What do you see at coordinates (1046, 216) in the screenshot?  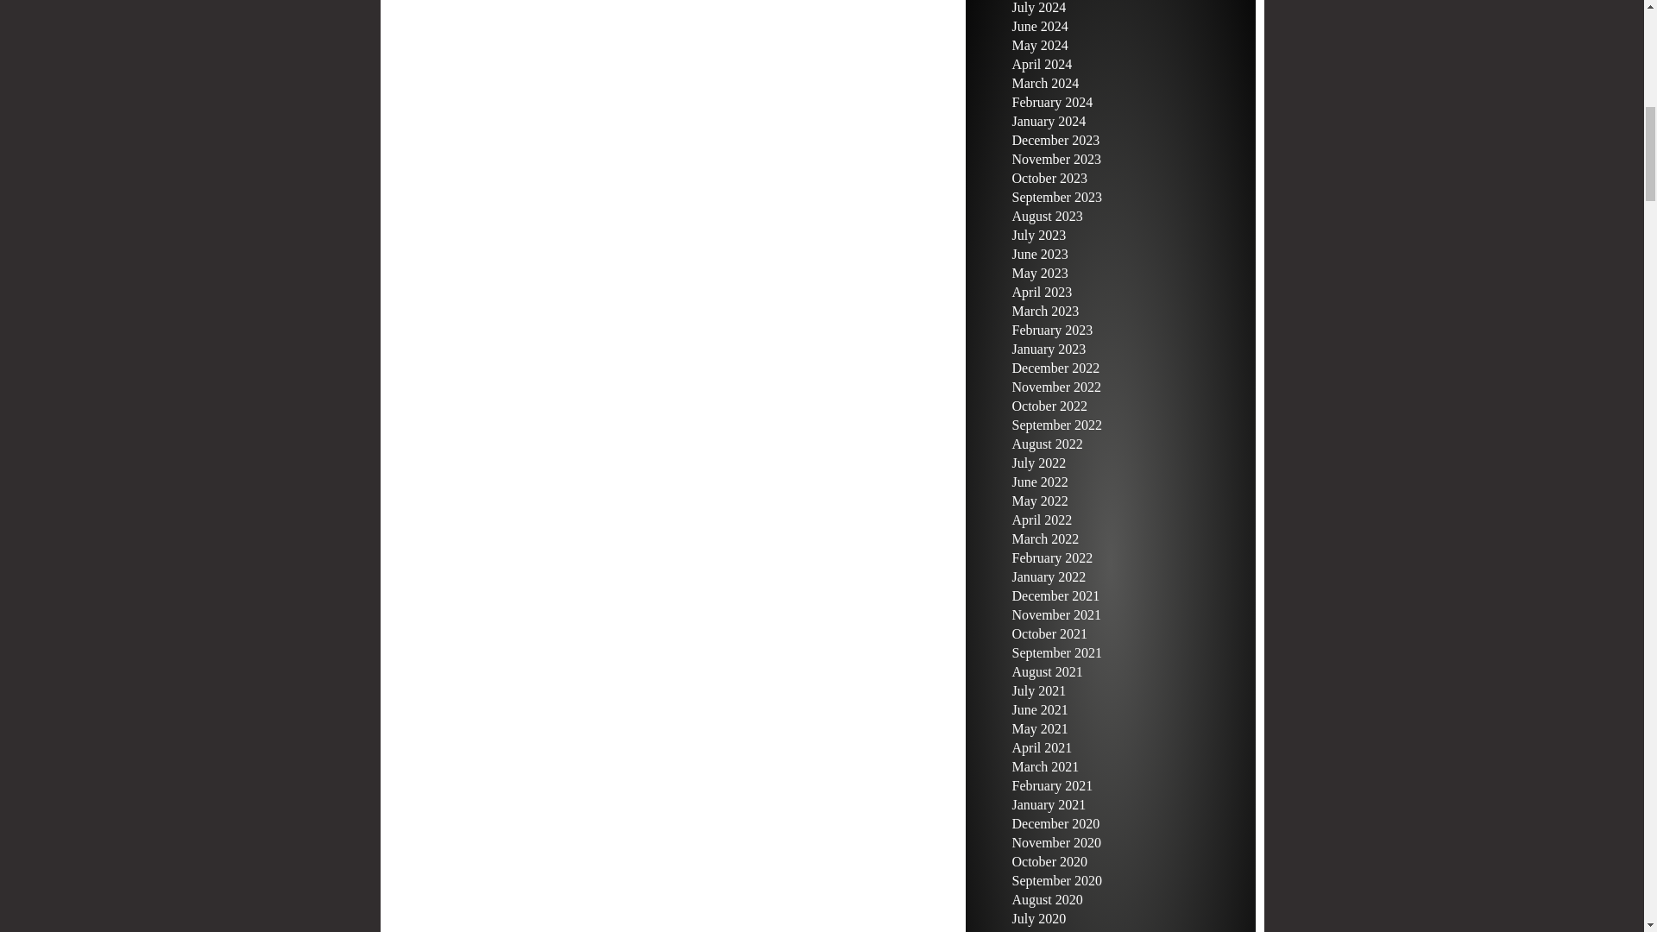 I see `August 2023` at bounding box center [1046, 216].